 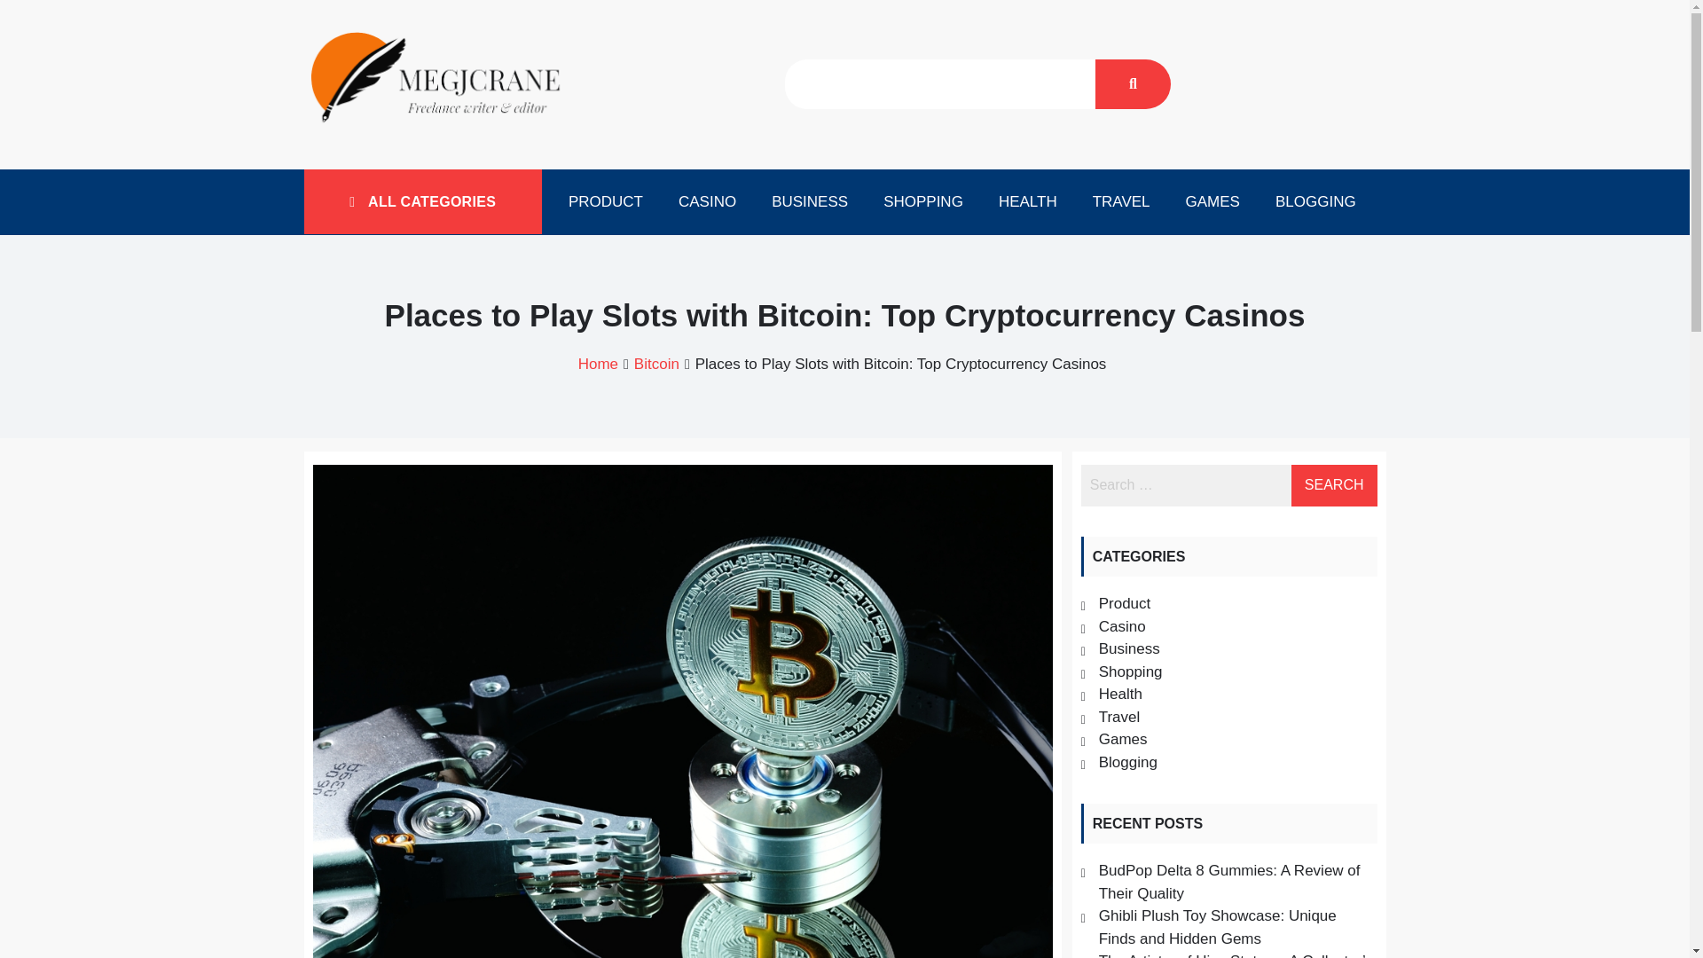 I want to click on GAMES, so click(x=1213, y=202).